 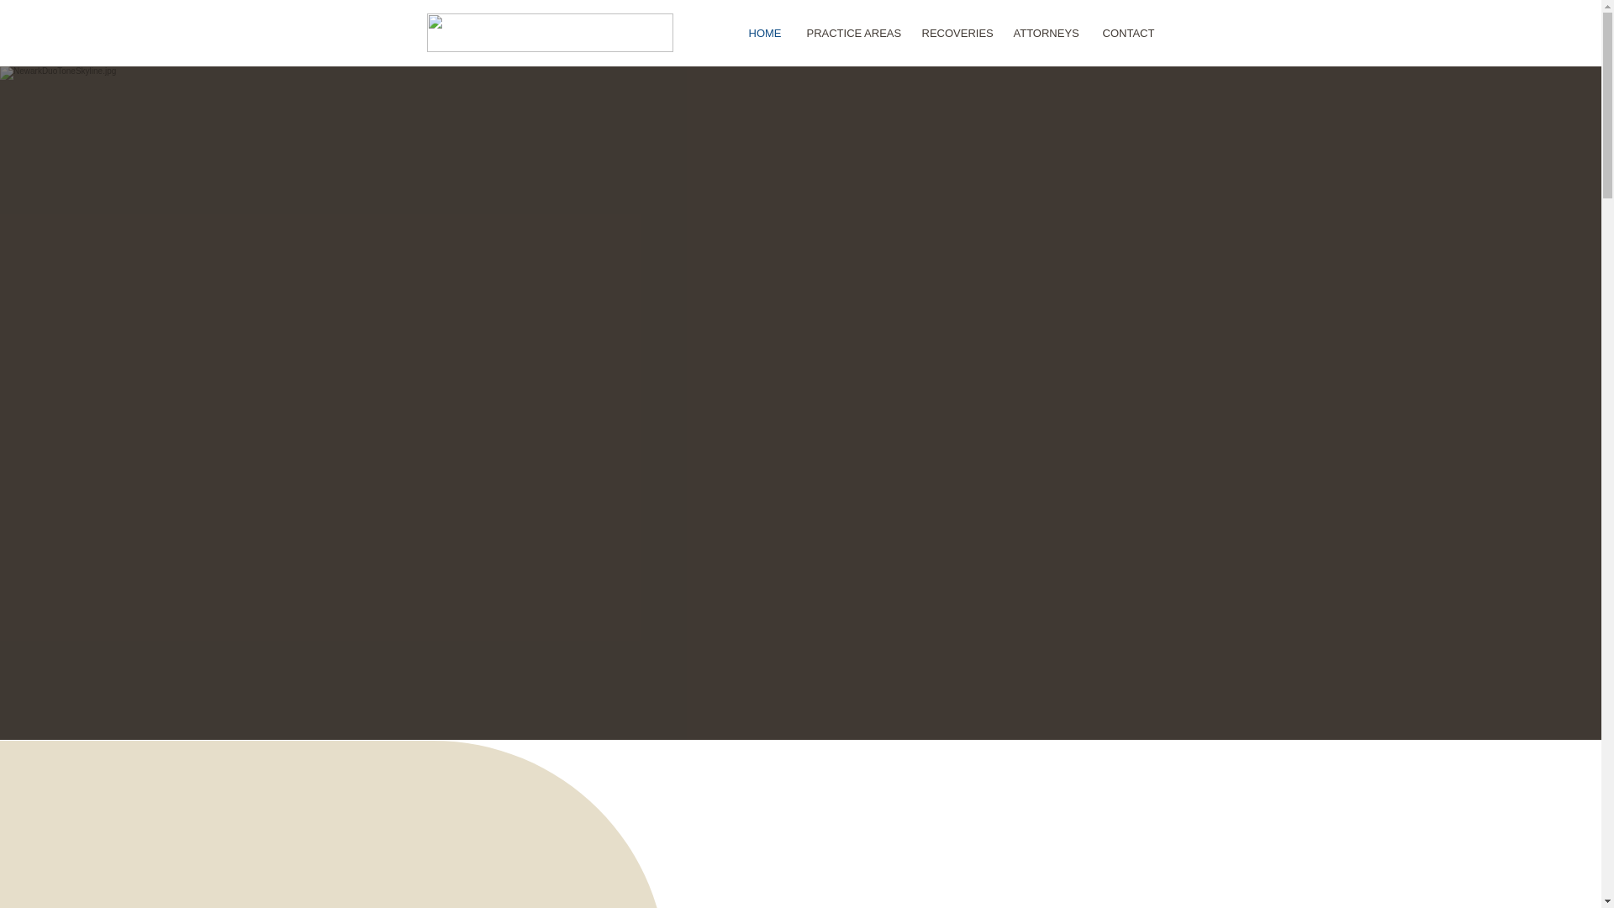 What do you see at coordinates (851, 34) in the screenshot?
I see `PRACTICE AREAS` at bounding box center [851, 34].